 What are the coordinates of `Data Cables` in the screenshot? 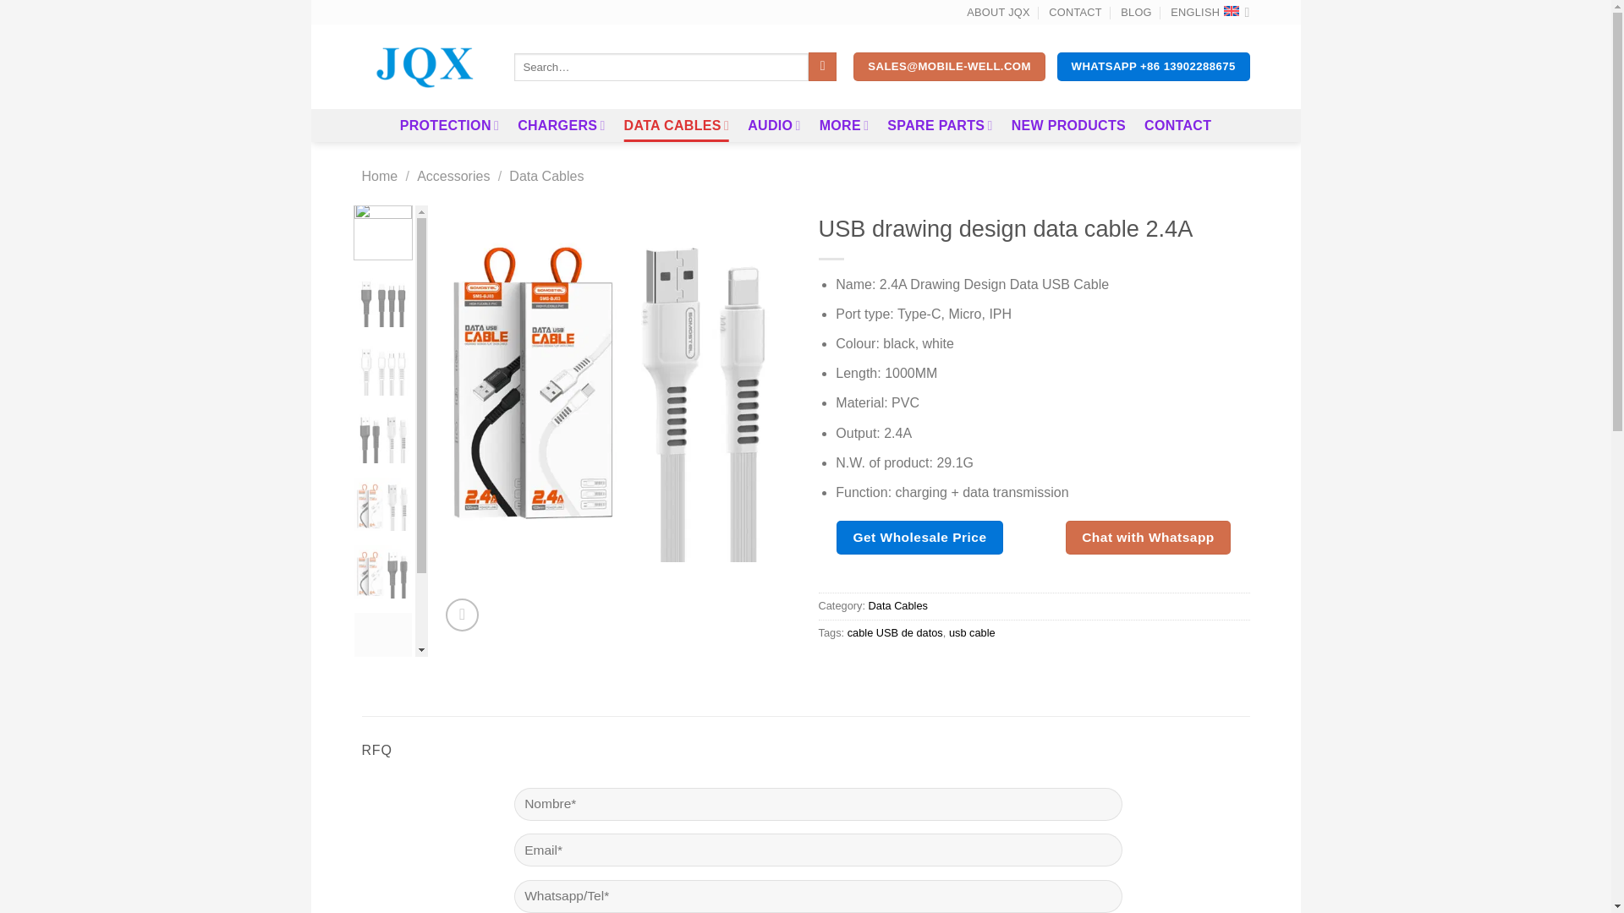 It's located at (546, 176).